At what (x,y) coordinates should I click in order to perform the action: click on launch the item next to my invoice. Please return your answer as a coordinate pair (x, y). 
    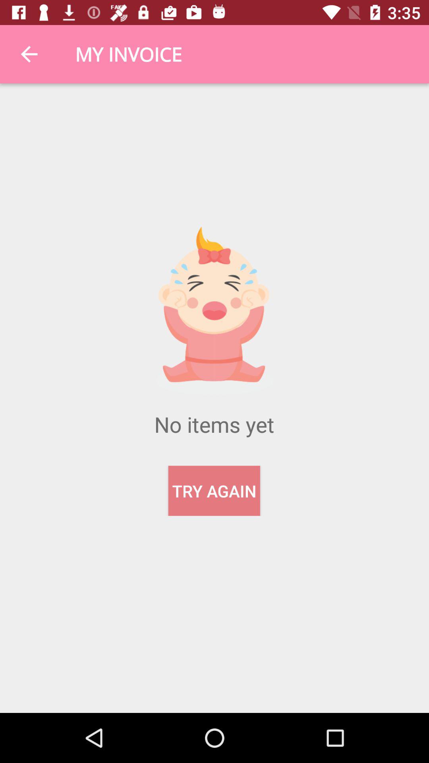
    Looking at the image, I should click on (29, 54).